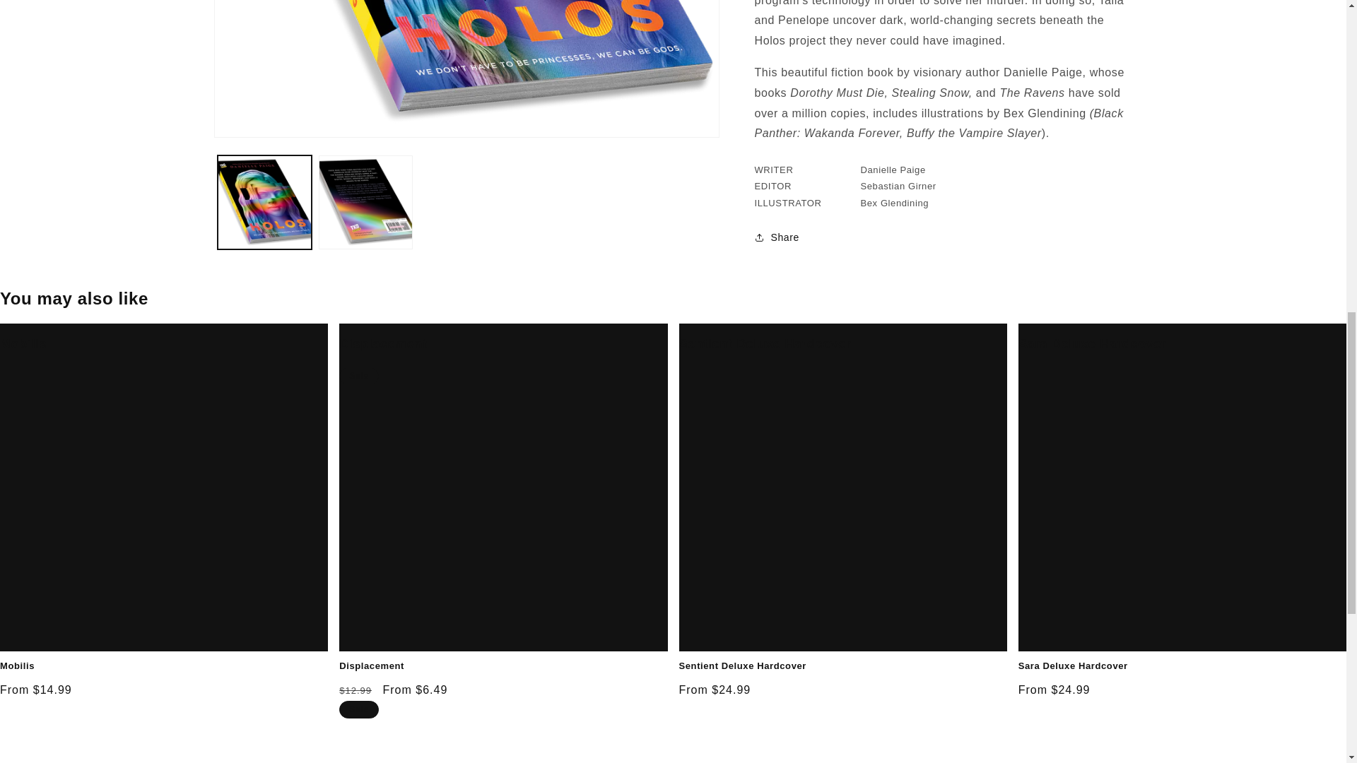 This screenshot has height=763, width=1357. What do you see at coordinates (164, 666) in the screenshot?
I see `Mobilis` at bounding box center [164, 666].